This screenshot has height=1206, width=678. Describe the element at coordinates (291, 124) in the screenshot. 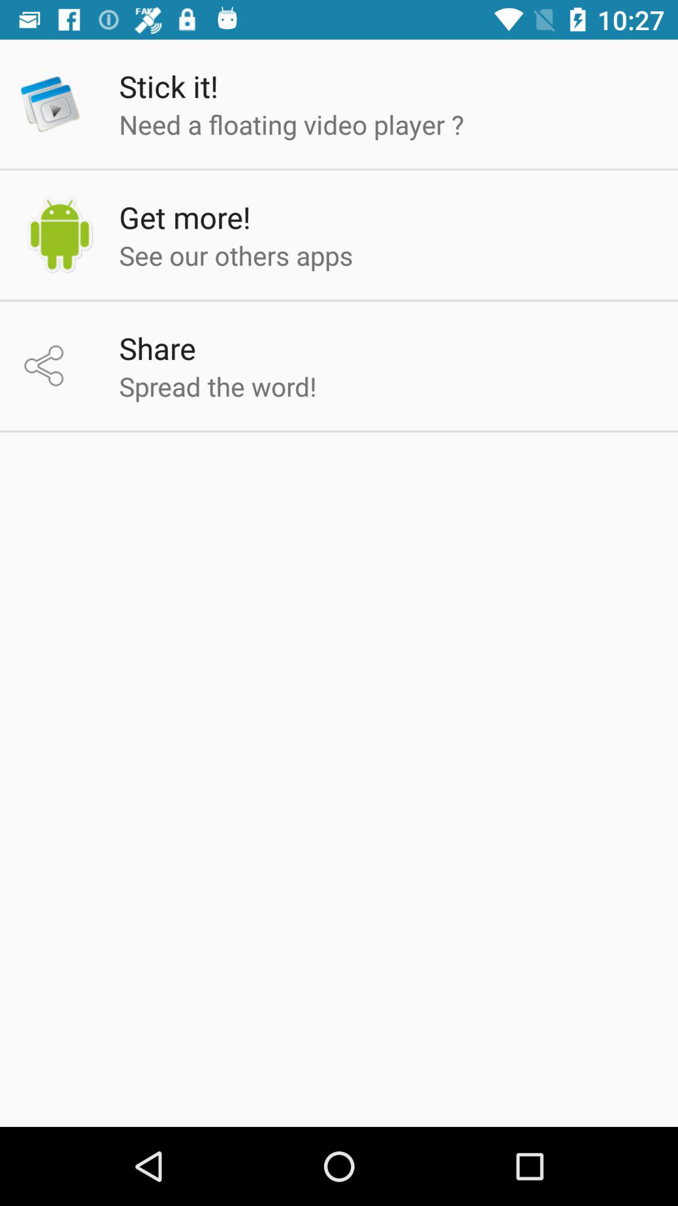

I see `choose the app above get more! app` at that location.